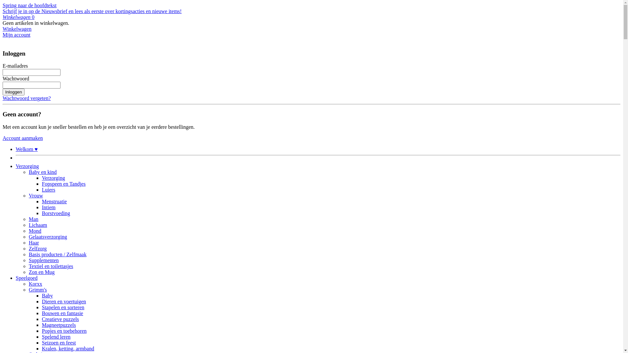 The height and width of the screenshot is (353, 628). What do you see at coordinates (54, 201) in the screenshot?
I see `Menstruatie` at bounding box center [54, 201].